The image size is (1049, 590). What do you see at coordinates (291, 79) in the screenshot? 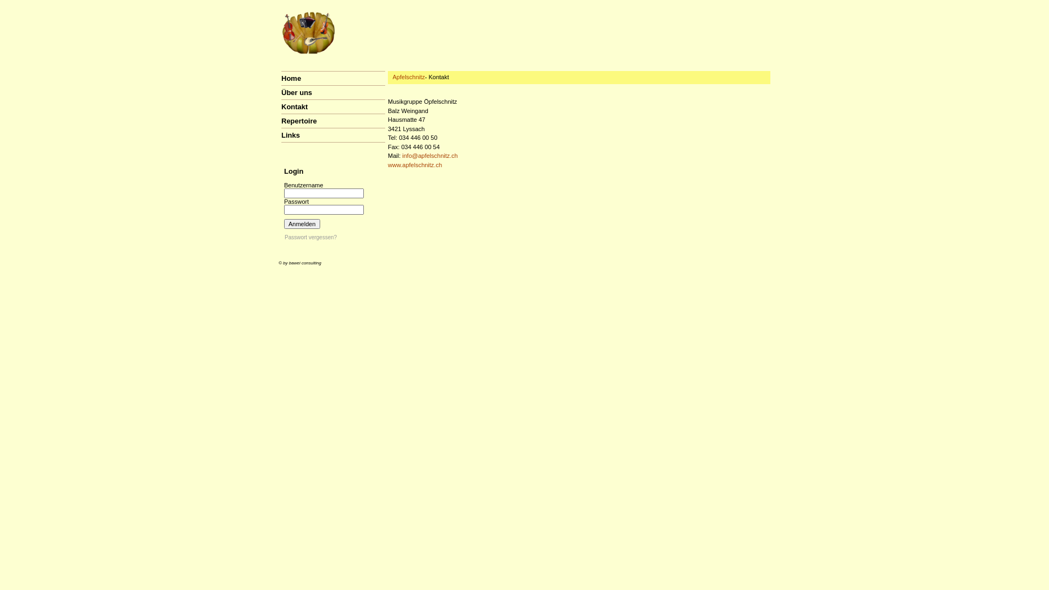
I see `Home` at bounding box center [291, 79].